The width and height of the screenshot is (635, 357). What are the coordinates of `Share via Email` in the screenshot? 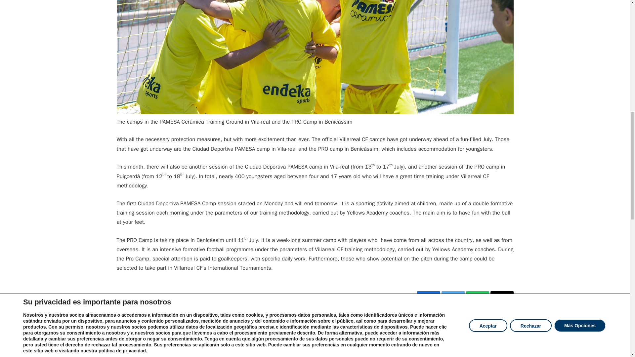 It's located at (501, 296).